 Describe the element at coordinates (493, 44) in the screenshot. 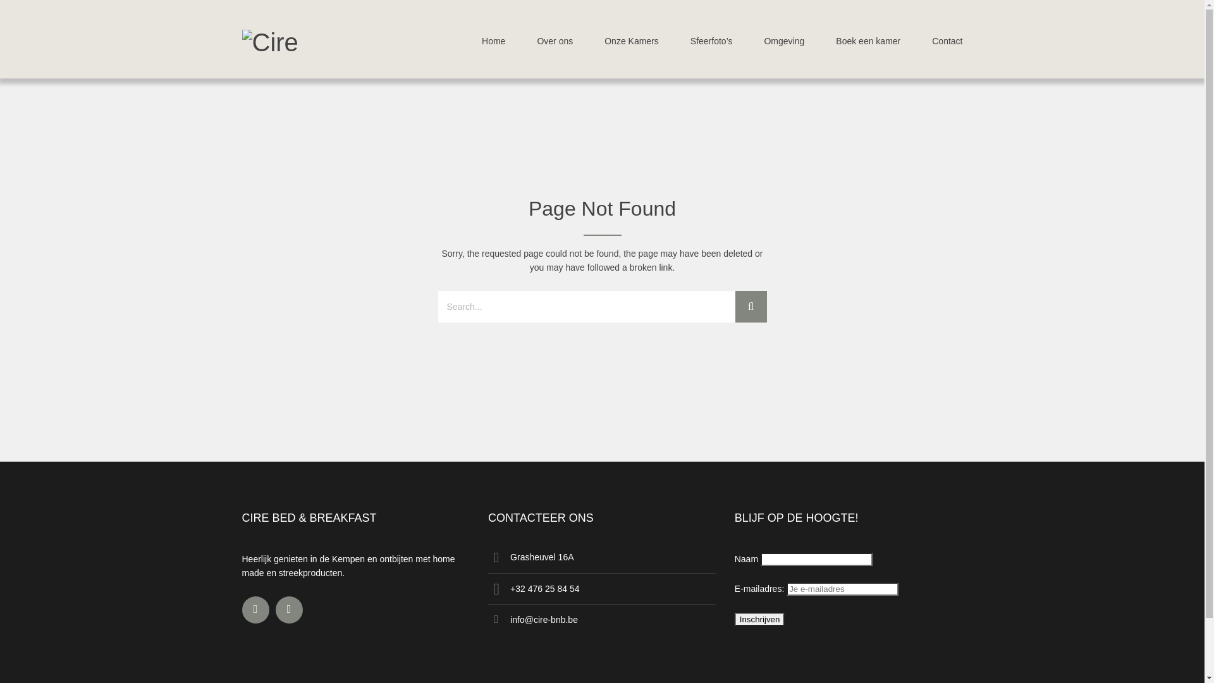

I see `Home` at that location.